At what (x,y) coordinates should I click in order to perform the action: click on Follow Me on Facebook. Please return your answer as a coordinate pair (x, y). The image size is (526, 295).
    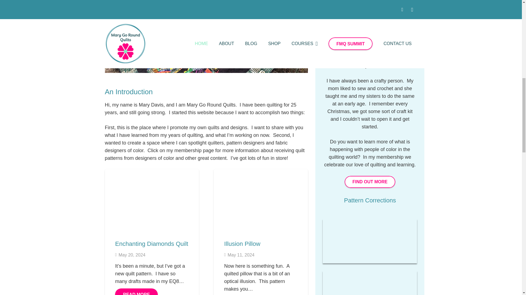
    Looking at the image, I should click on (370, 241).